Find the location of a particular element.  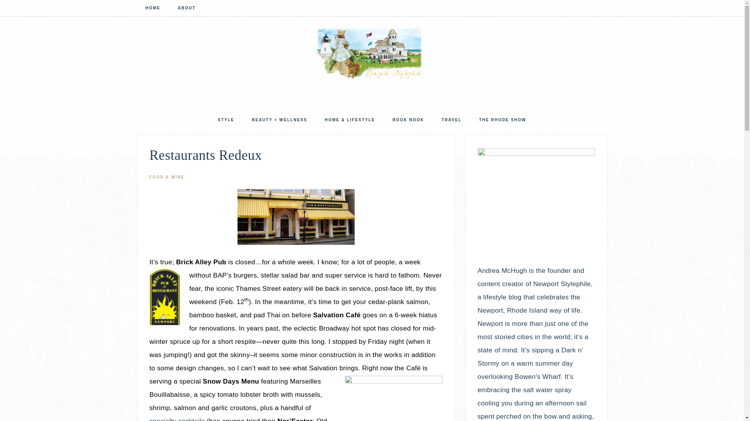

TRAVEL is located at coordinates (451, 121).